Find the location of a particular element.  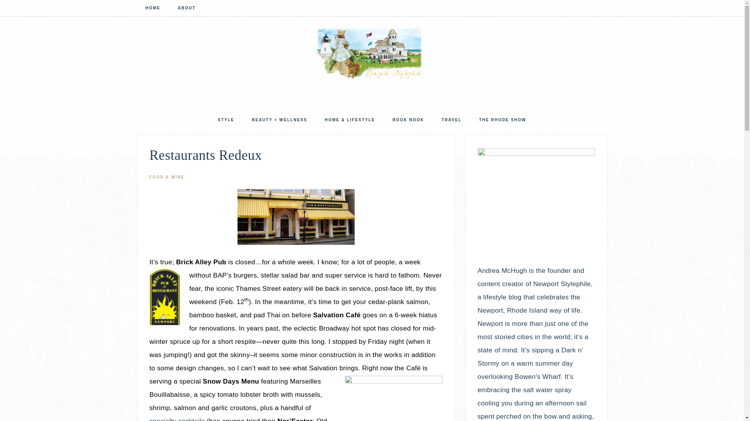

TRAVEL is located at coordinates (451, 121).